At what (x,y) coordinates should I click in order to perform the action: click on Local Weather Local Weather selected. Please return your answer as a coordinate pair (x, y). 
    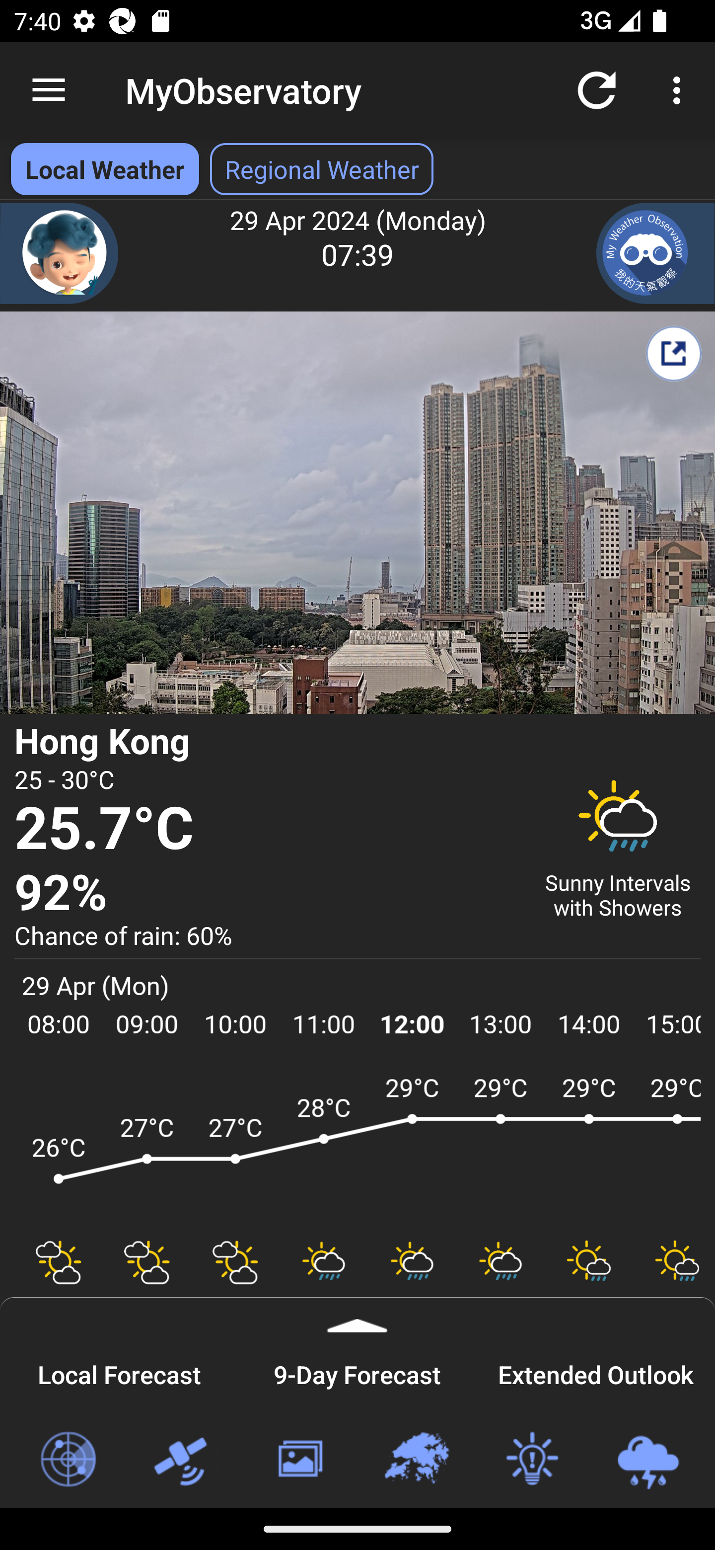
    Looking at the image, I should click on (104, 169).